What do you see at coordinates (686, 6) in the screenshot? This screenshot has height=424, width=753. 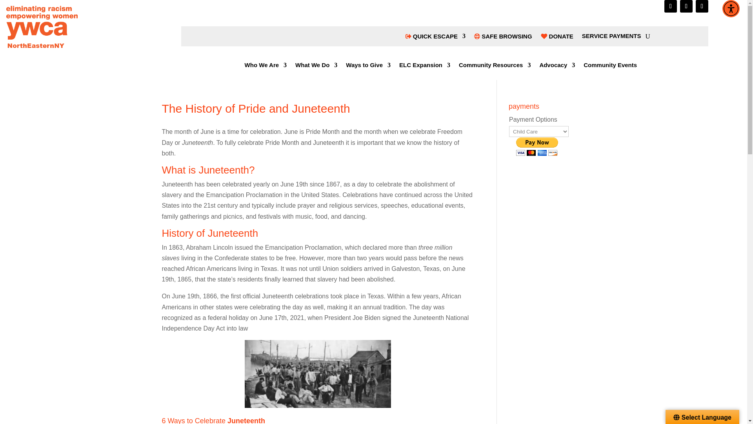 I see `Follow on Instagram` at bounding box center [686, 6].